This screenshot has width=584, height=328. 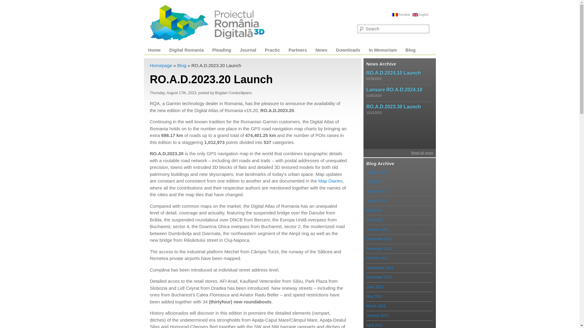 I want to click on Permalink to RO.A.D.2023.30 Launch, so click(x=394, y=107).